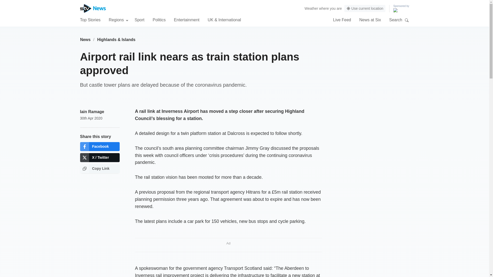  Describe the element at coordinates (85, 39) in the screenshot. I see `News` at that location.